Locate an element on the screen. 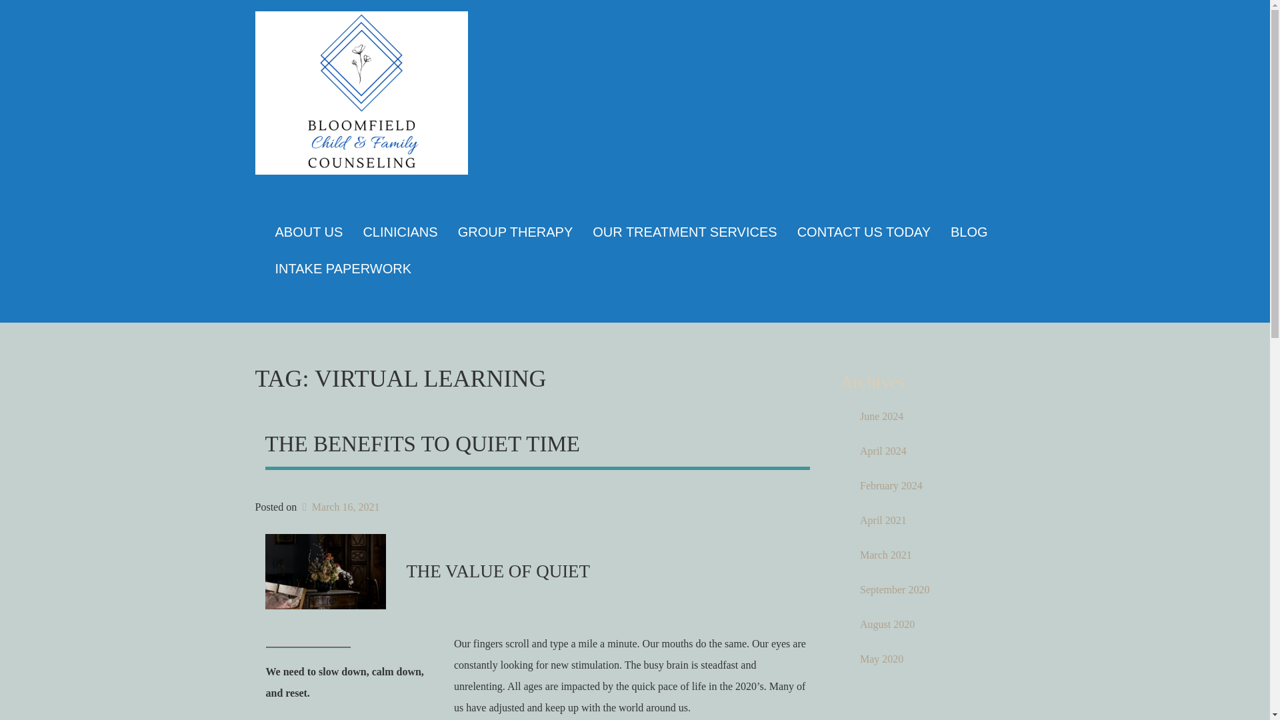 This screenshot has width=1280, height=720. THE BENEFITS TO QUIET TIME is located at coordinates (422, 444).